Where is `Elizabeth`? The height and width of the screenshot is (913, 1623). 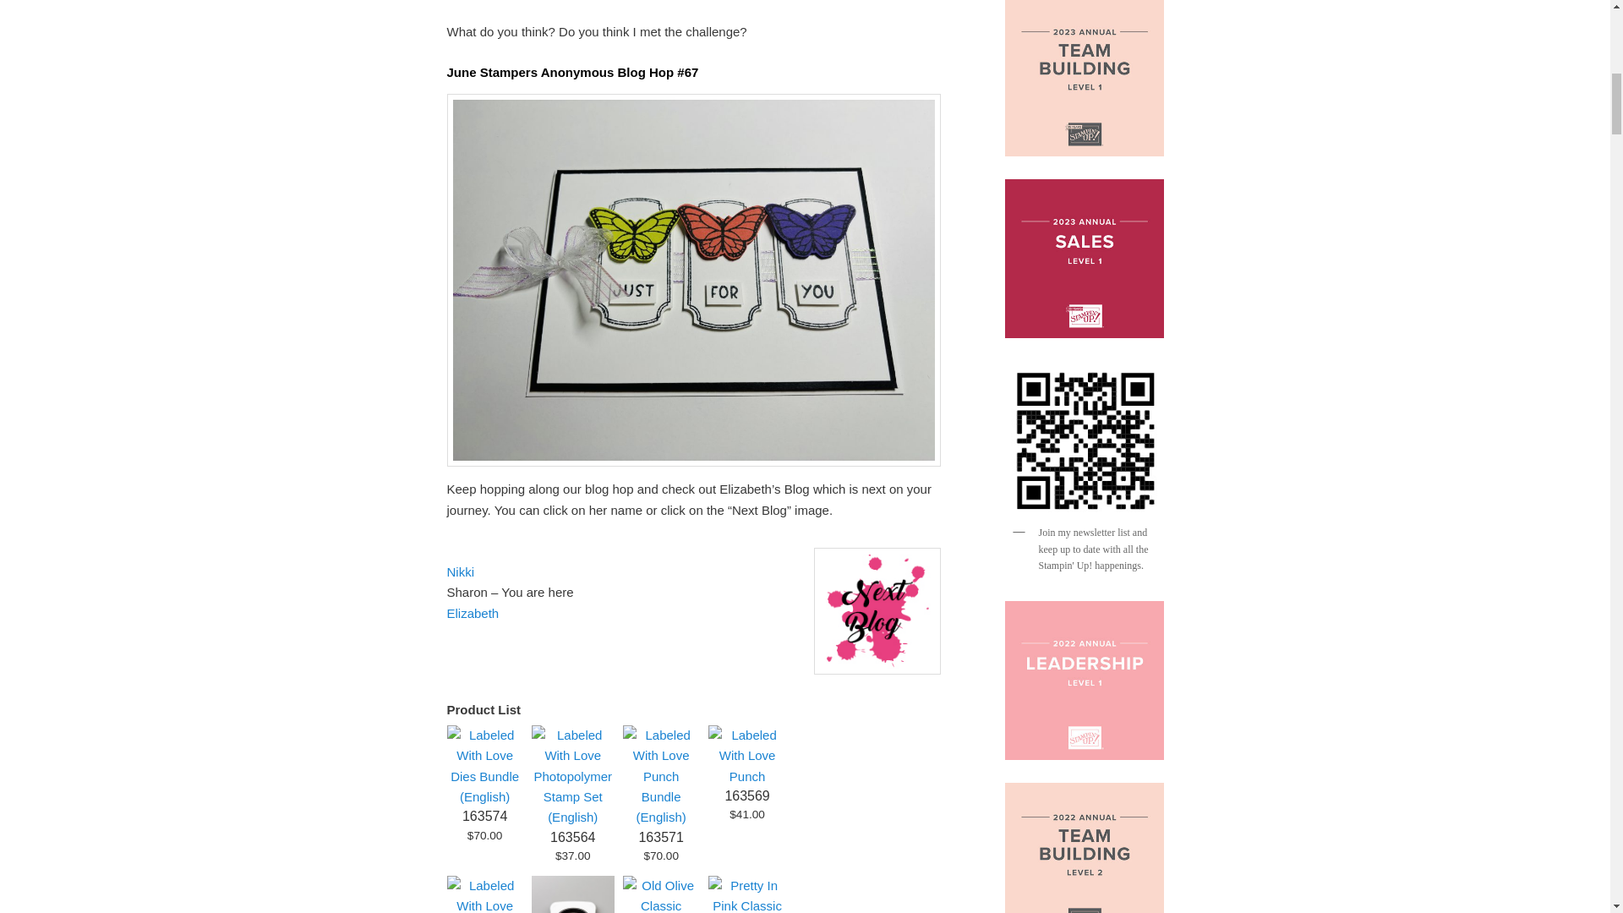 Elizabeth is located at coordinates (472, 614).